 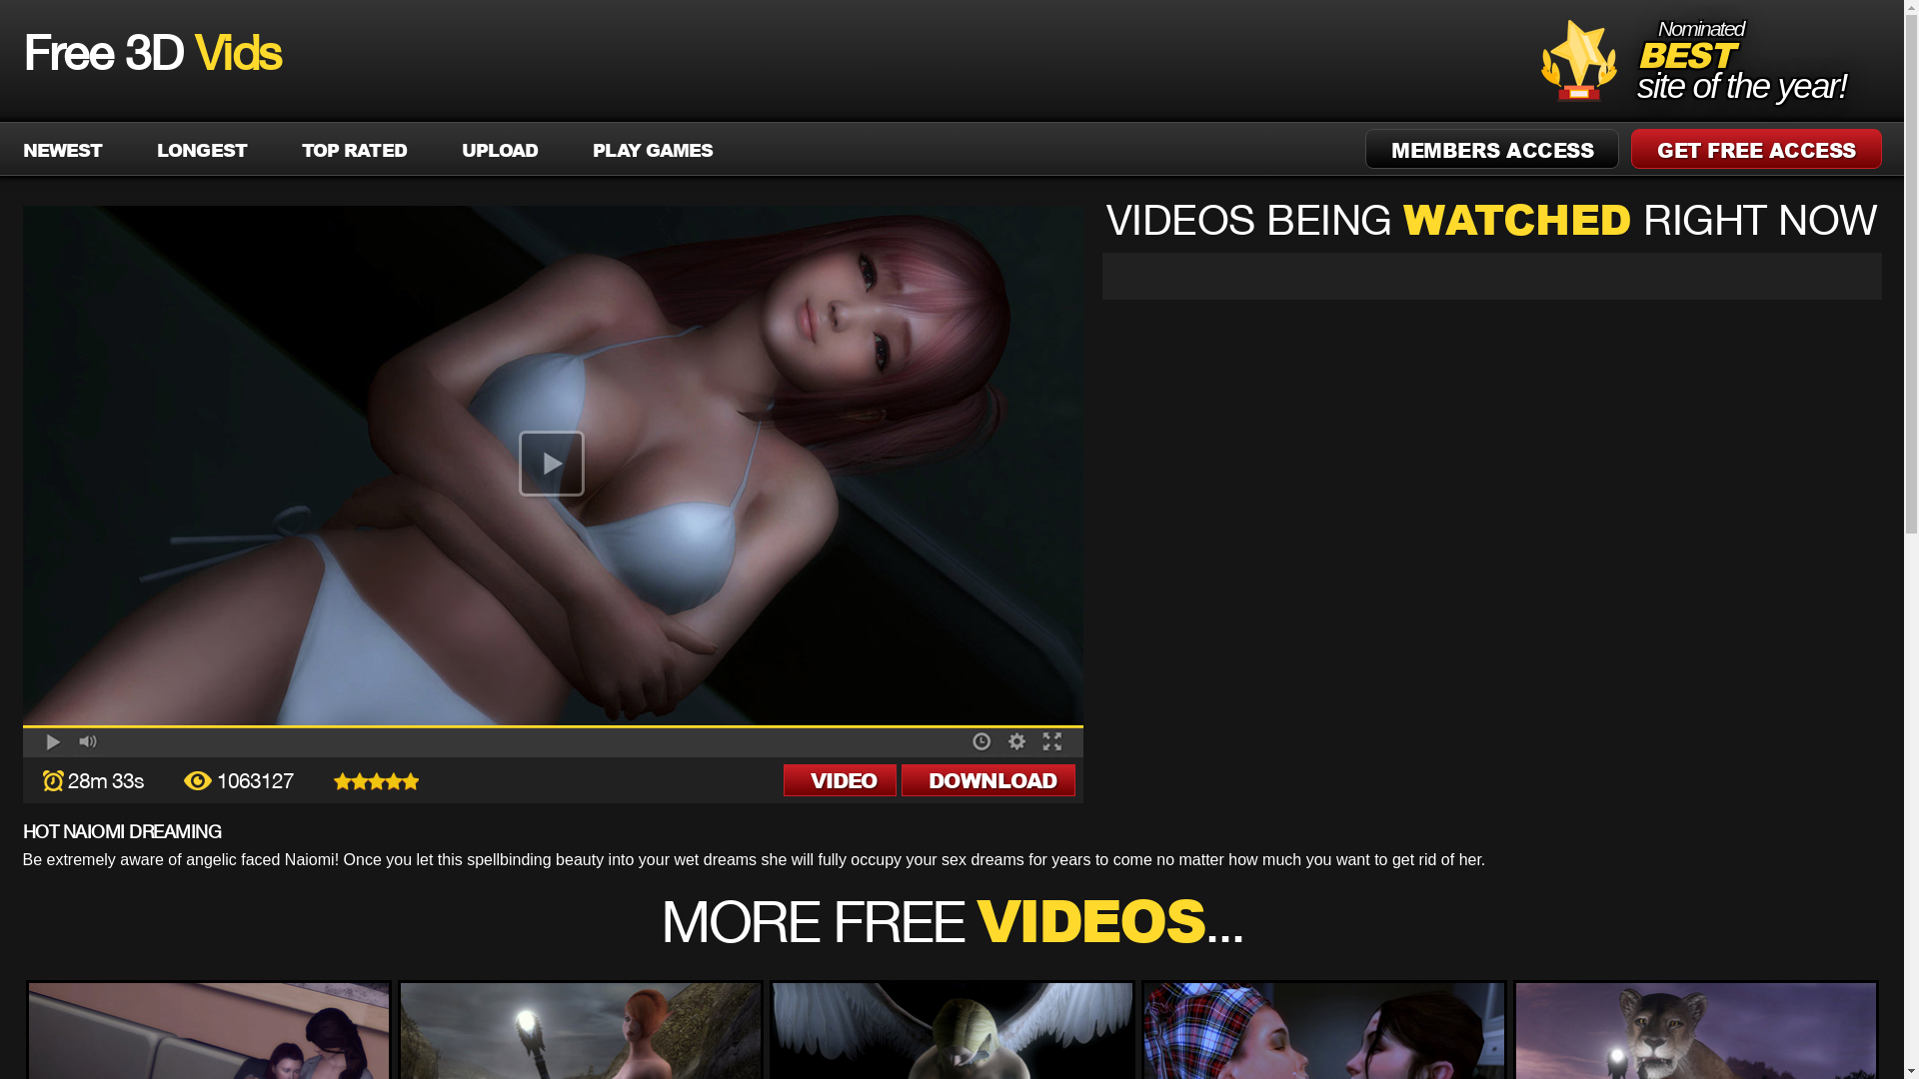 What do you see at coordinates (988, 780) in the screenshot?
I see `DOWNLOAD` at bounding box center [988, 780].